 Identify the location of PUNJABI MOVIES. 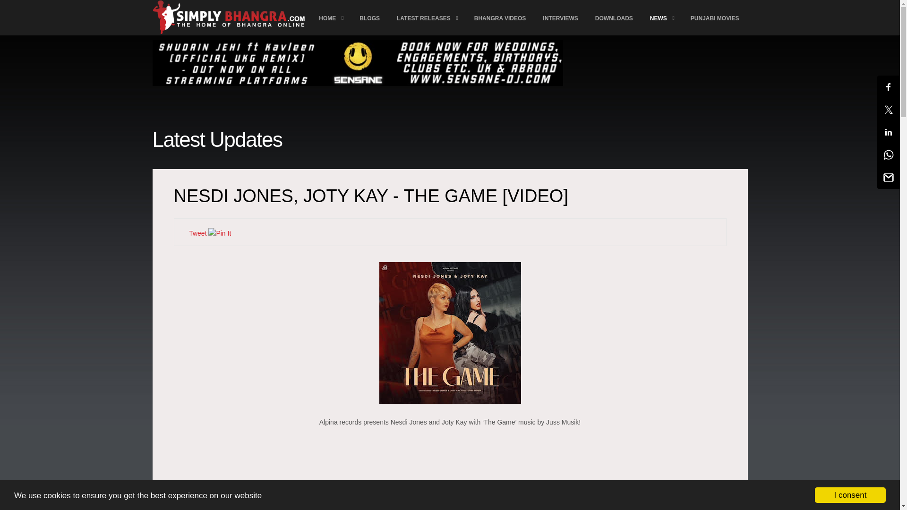
(714, 18).